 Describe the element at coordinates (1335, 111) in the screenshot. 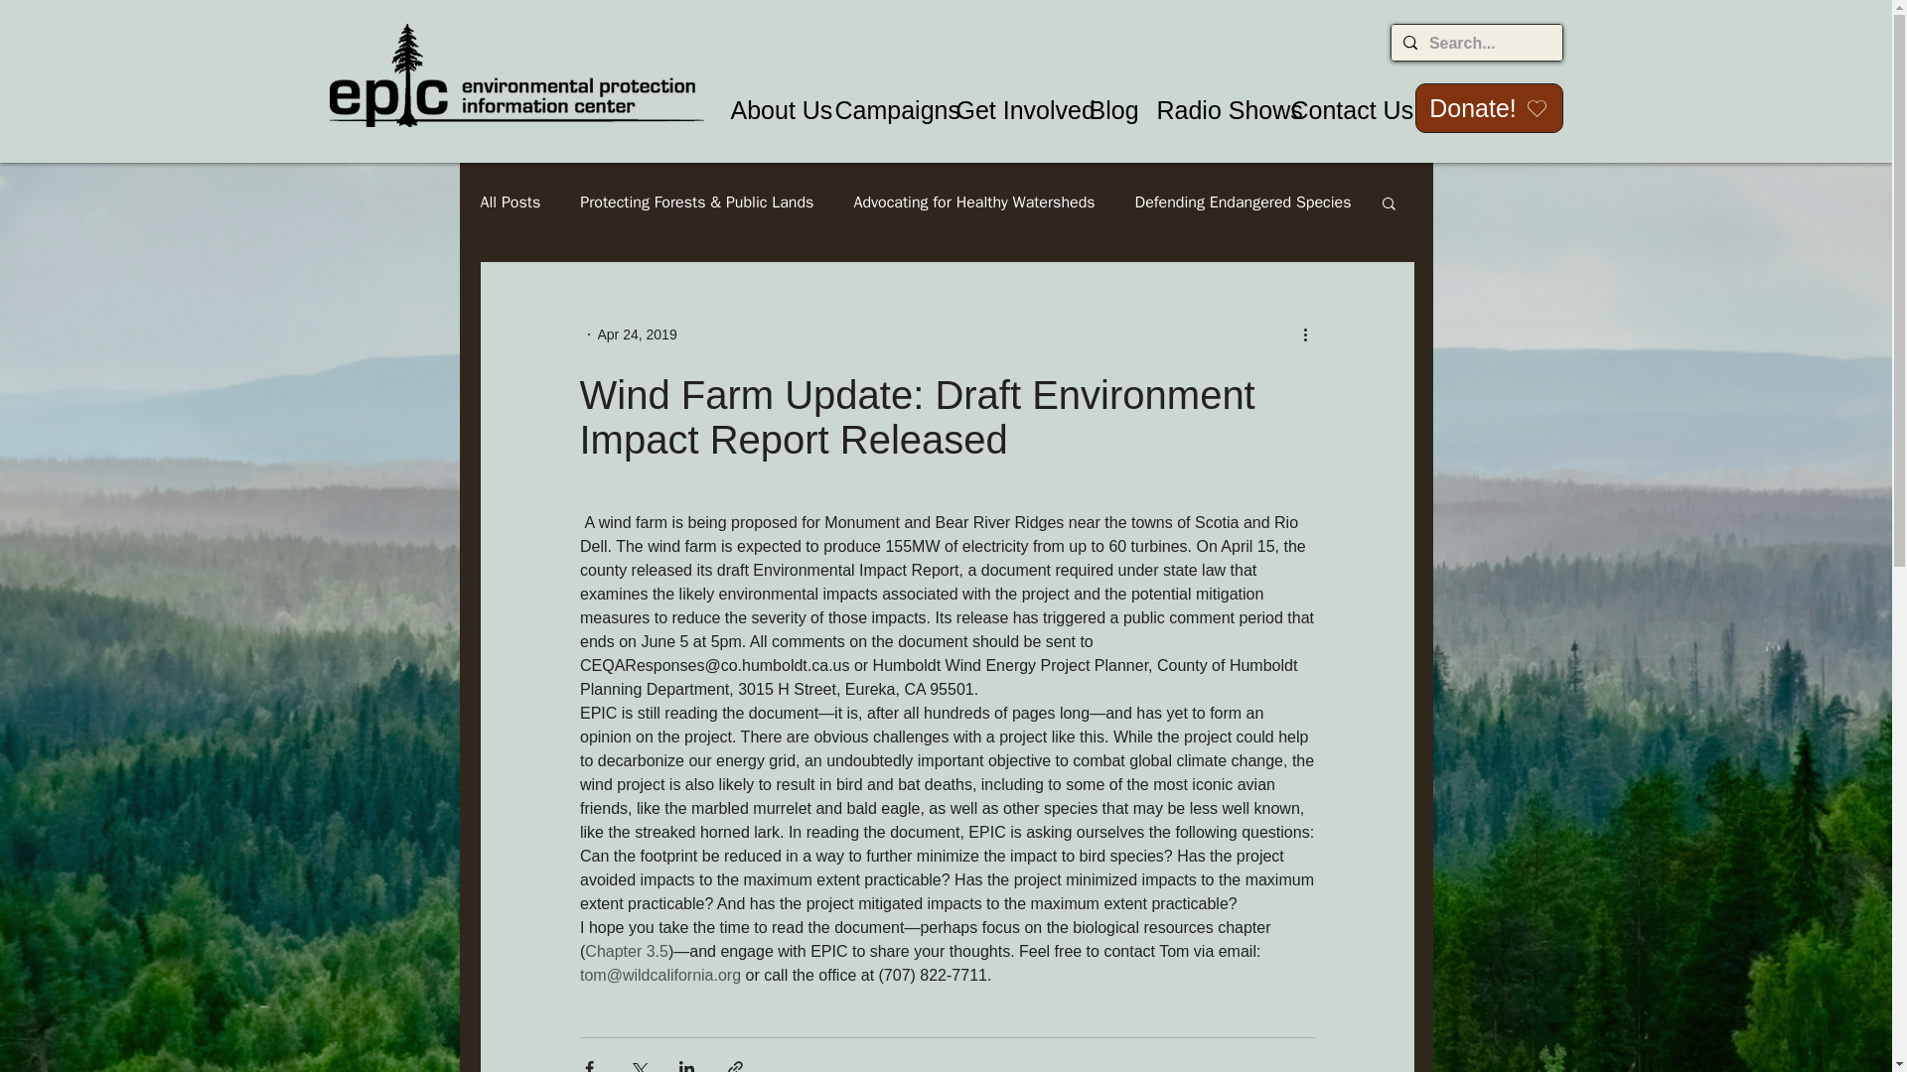

I see `Contact Us` at that location.